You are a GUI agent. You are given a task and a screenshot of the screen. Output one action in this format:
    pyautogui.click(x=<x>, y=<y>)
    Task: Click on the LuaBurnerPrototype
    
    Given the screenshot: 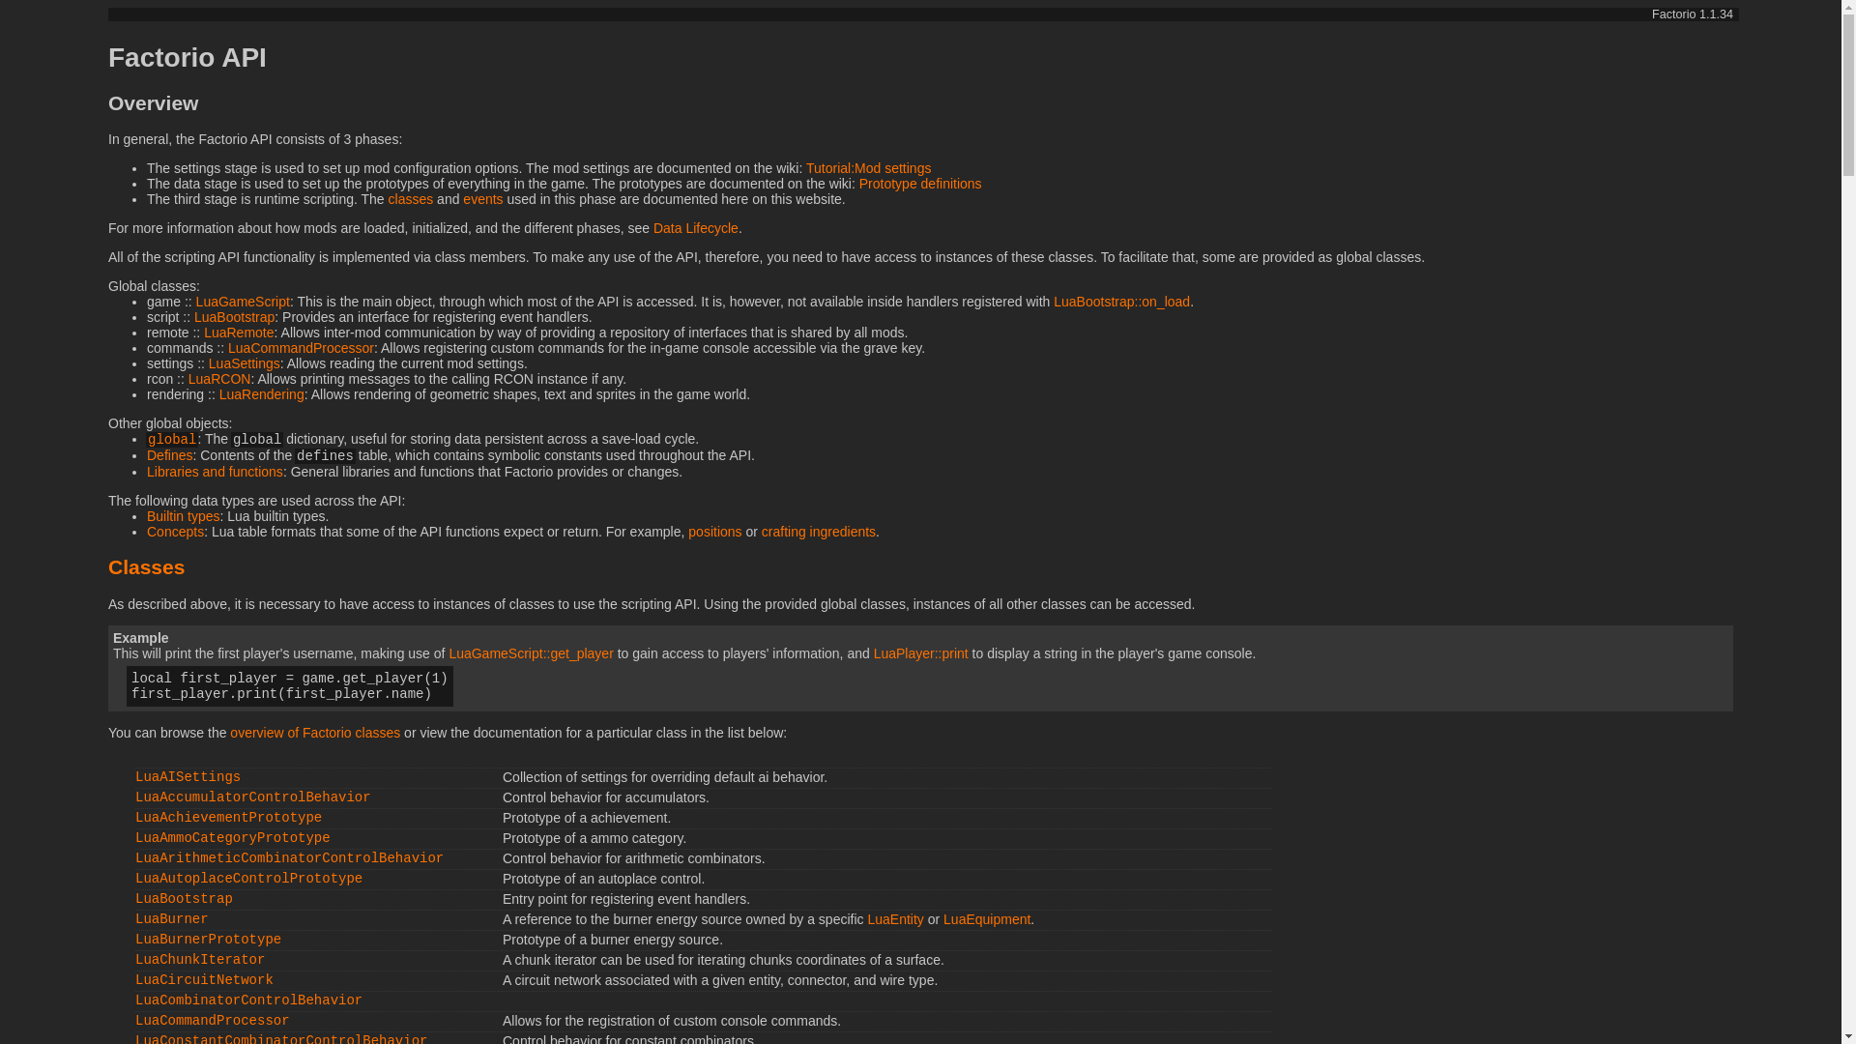 What is the action you would take?
    pyautogui.click(x=209, y=940)
    